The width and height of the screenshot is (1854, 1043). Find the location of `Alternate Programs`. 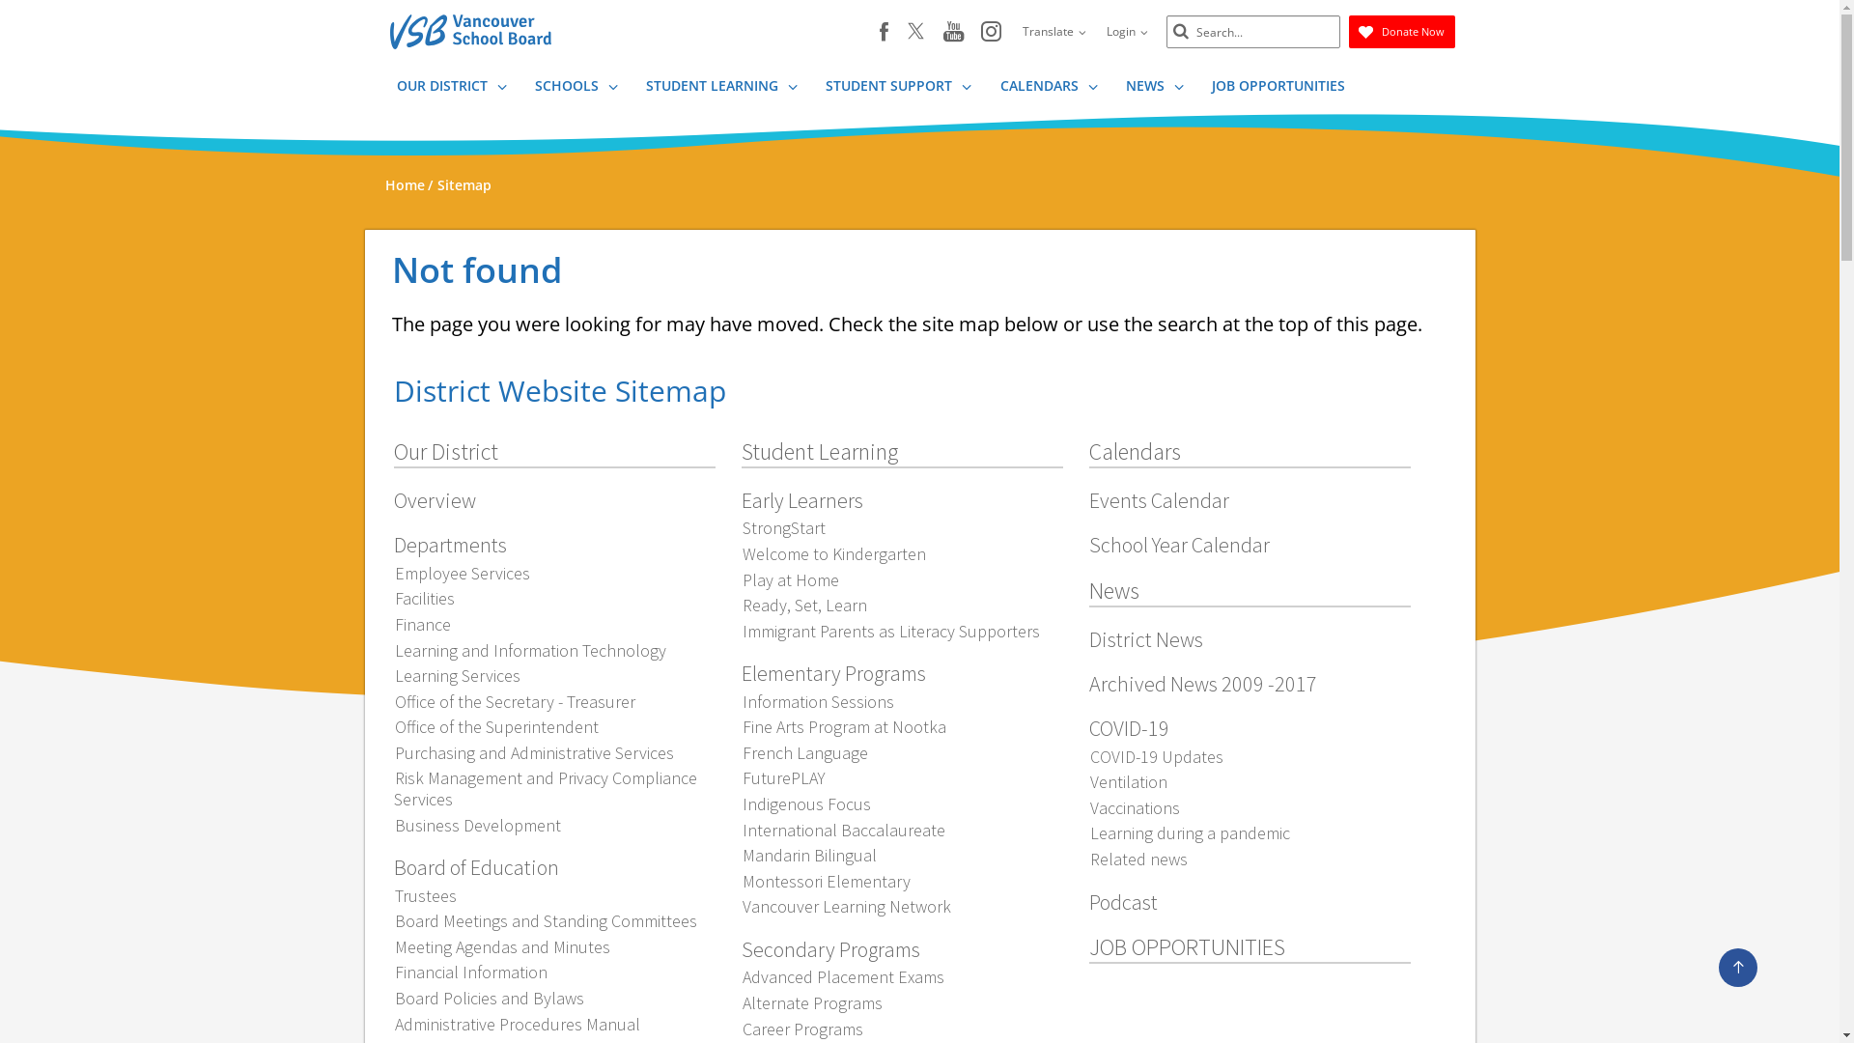

Alternate Programs is located at coordinates (812, 1002).